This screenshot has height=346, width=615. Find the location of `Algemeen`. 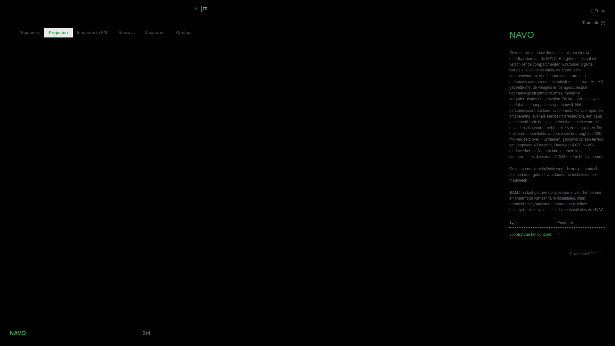

Algemeen is located at coordinates (29, 33).